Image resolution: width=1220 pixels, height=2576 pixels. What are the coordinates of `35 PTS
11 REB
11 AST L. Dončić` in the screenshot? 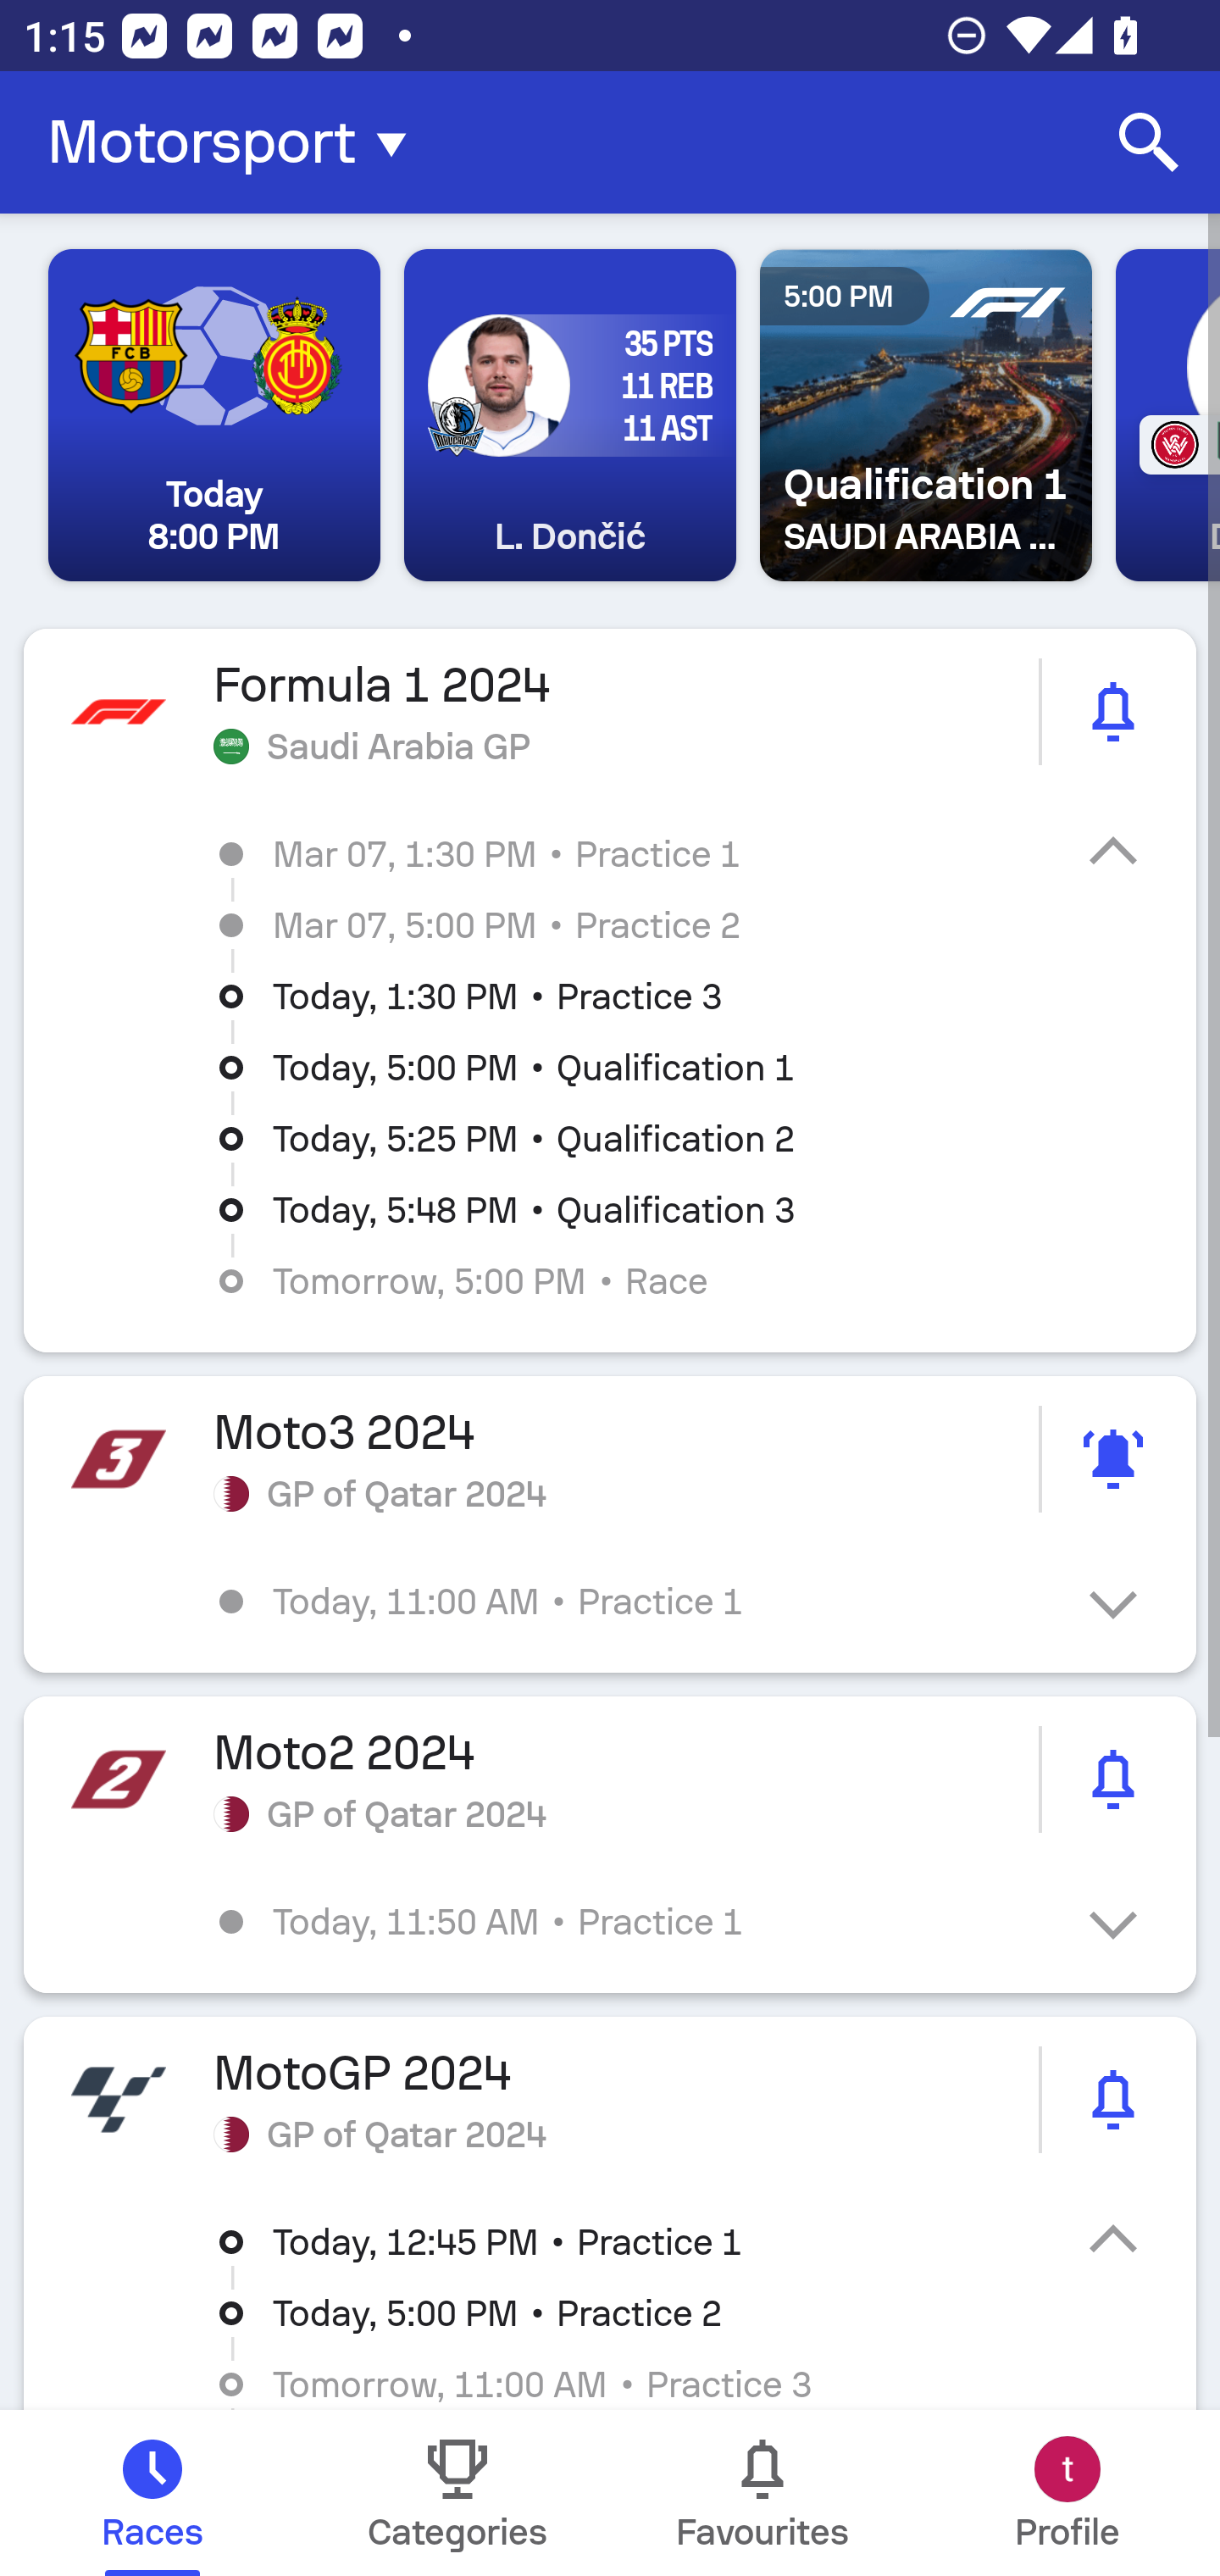 It's located at (569, 415).